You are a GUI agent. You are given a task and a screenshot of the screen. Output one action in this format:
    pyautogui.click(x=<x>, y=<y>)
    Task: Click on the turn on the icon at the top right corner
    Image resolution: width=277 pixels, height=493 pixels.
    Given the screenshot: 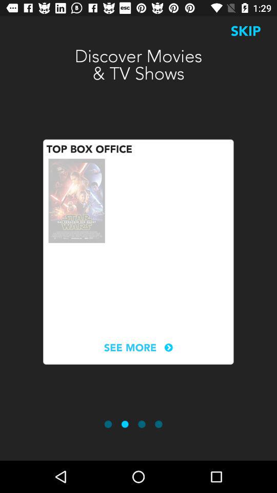 What is the action you would take?
    pyautogui.click(x=246, y=31)
    